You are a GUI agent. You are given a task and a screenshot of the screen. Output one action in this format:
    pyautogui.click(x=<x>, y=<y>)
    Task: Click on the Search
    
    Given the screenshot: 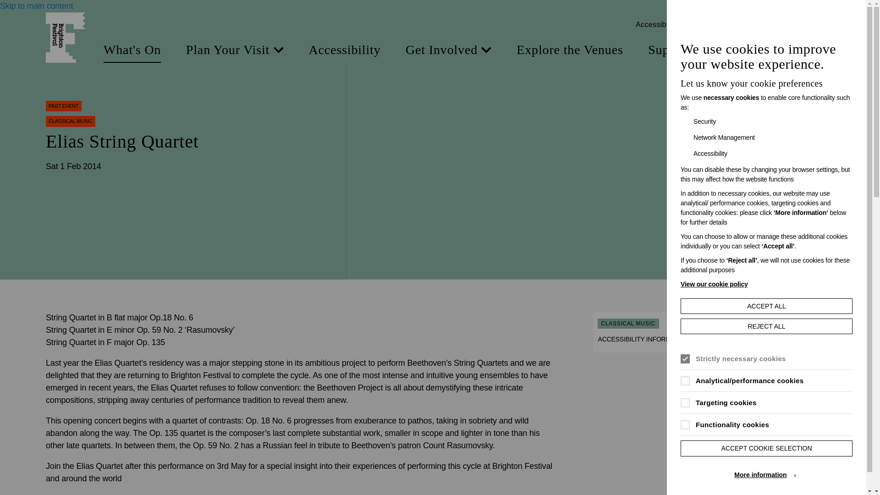 What is the action you would take?
    pyautogui.click(x=807, y=25)
    